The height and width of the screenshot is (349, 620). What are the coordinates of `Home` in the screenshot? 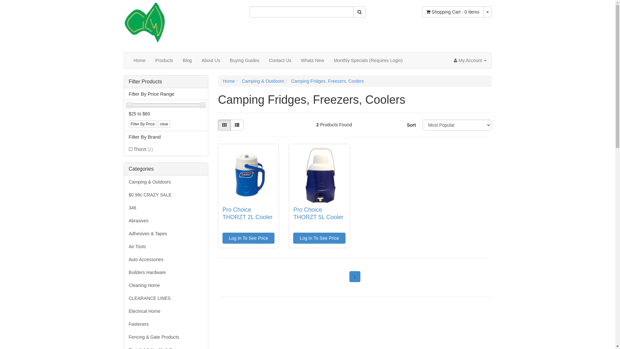 It's located at (139, 60).